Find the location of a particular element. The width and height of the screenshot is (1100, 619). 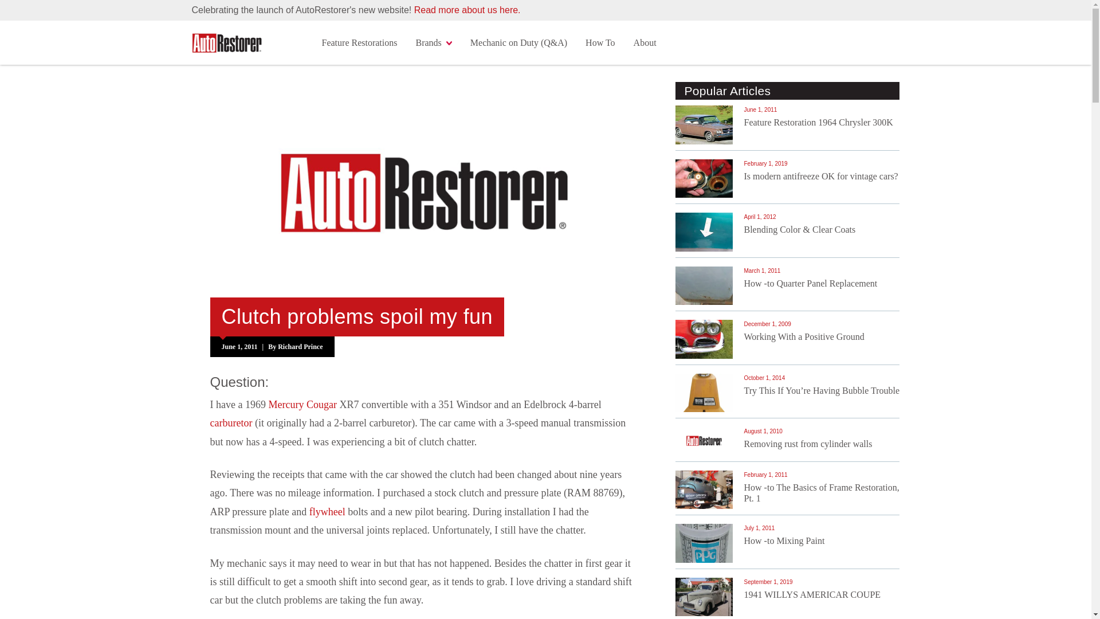

About is located at coordinates (645, 42).